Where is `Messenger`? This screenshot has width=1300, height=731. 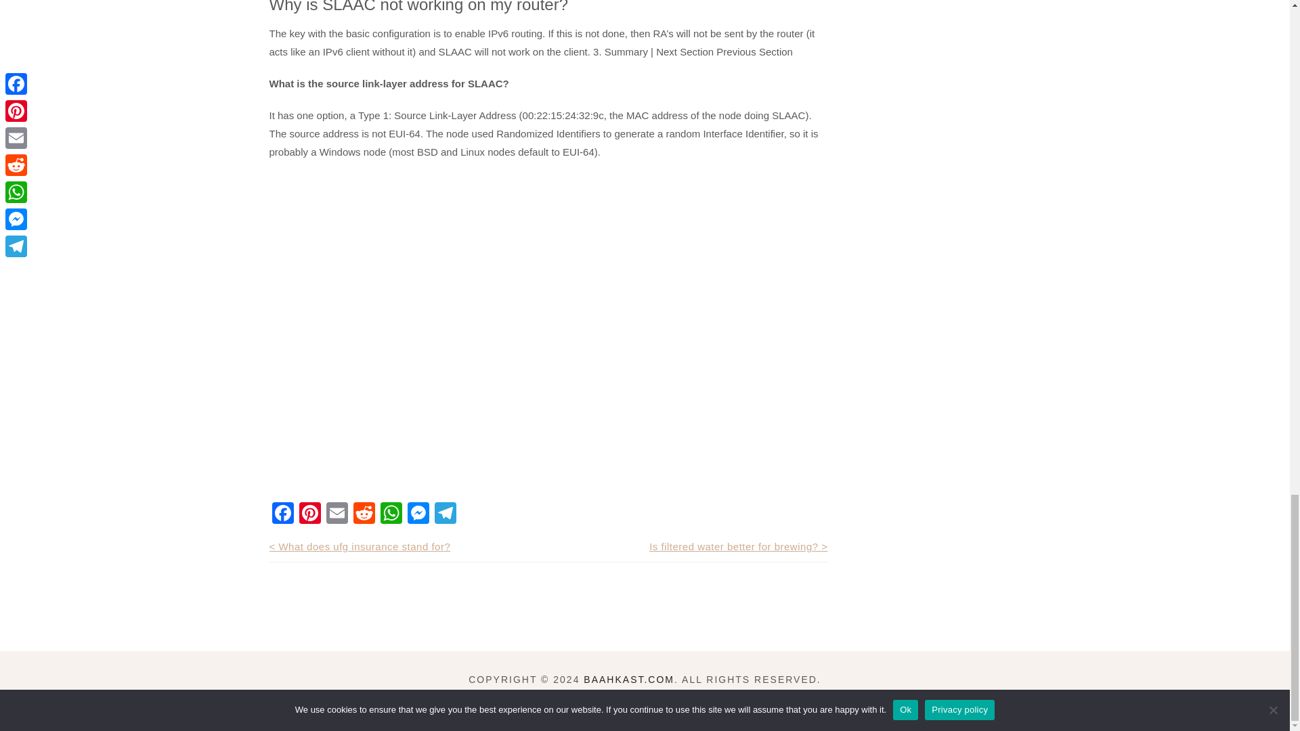 Messenger is located at coordinates (418, 514).